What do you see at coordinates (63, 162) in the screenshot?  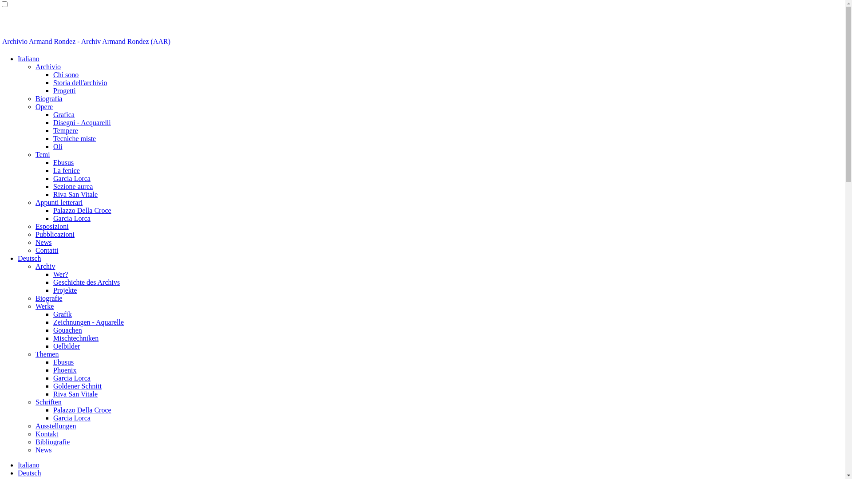 I see `Ebusus` at bounding box center [63, 162].